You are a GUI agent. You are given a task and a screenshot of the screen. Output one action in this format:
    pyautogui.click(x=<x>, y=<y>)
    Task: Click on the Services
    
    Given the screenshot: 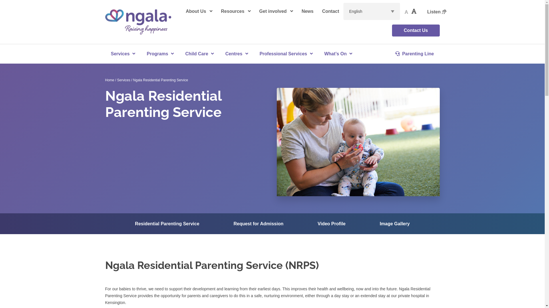 What is the action you would take?
    pyautogui.click(x=124, y=80)
    